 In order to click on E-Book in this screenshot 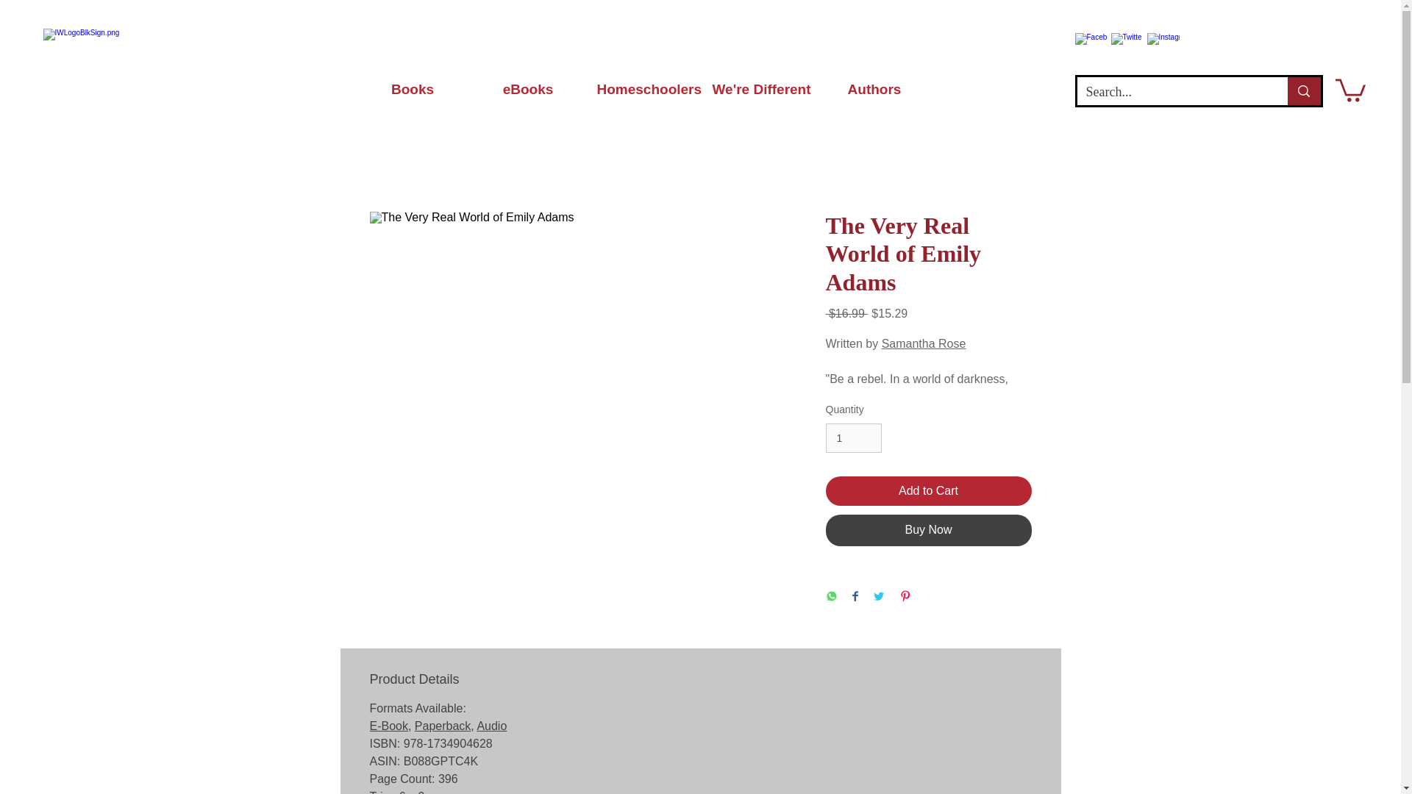, I will do `click(388, 725)`.